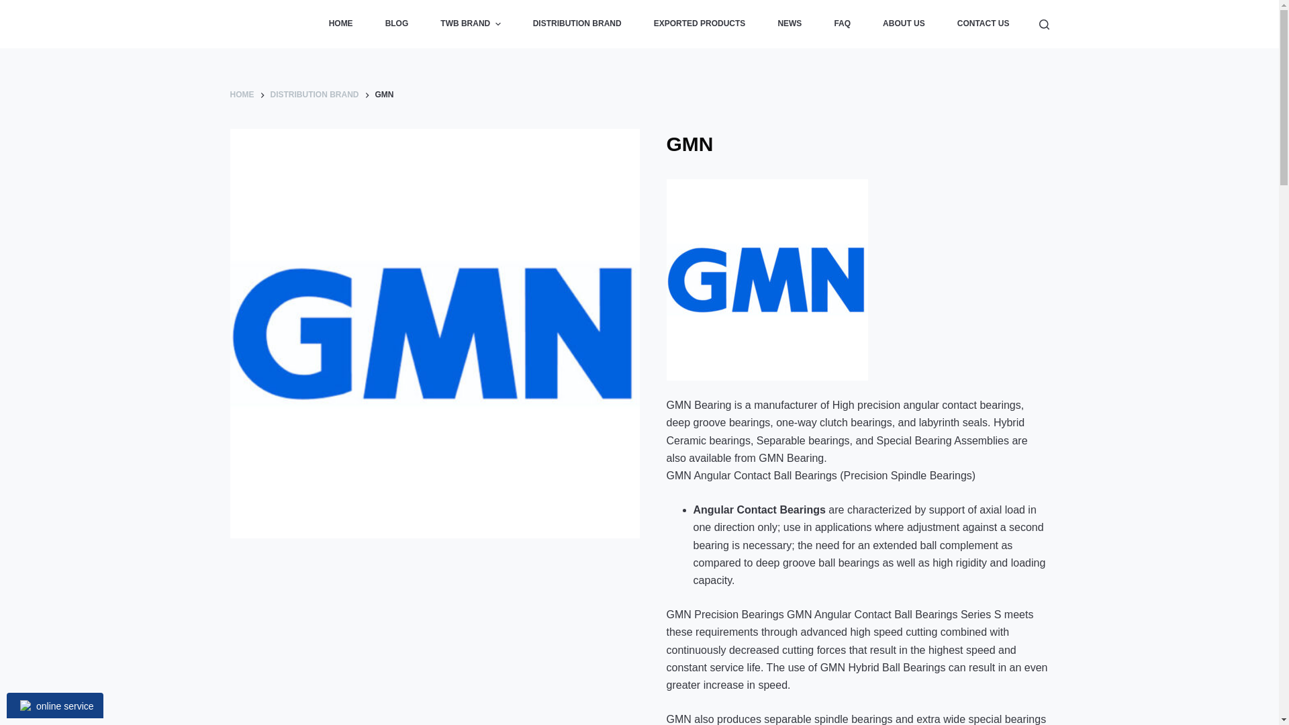 This screenshot has height=725, width=1289. I want to click on HOME, so click(341, 24).